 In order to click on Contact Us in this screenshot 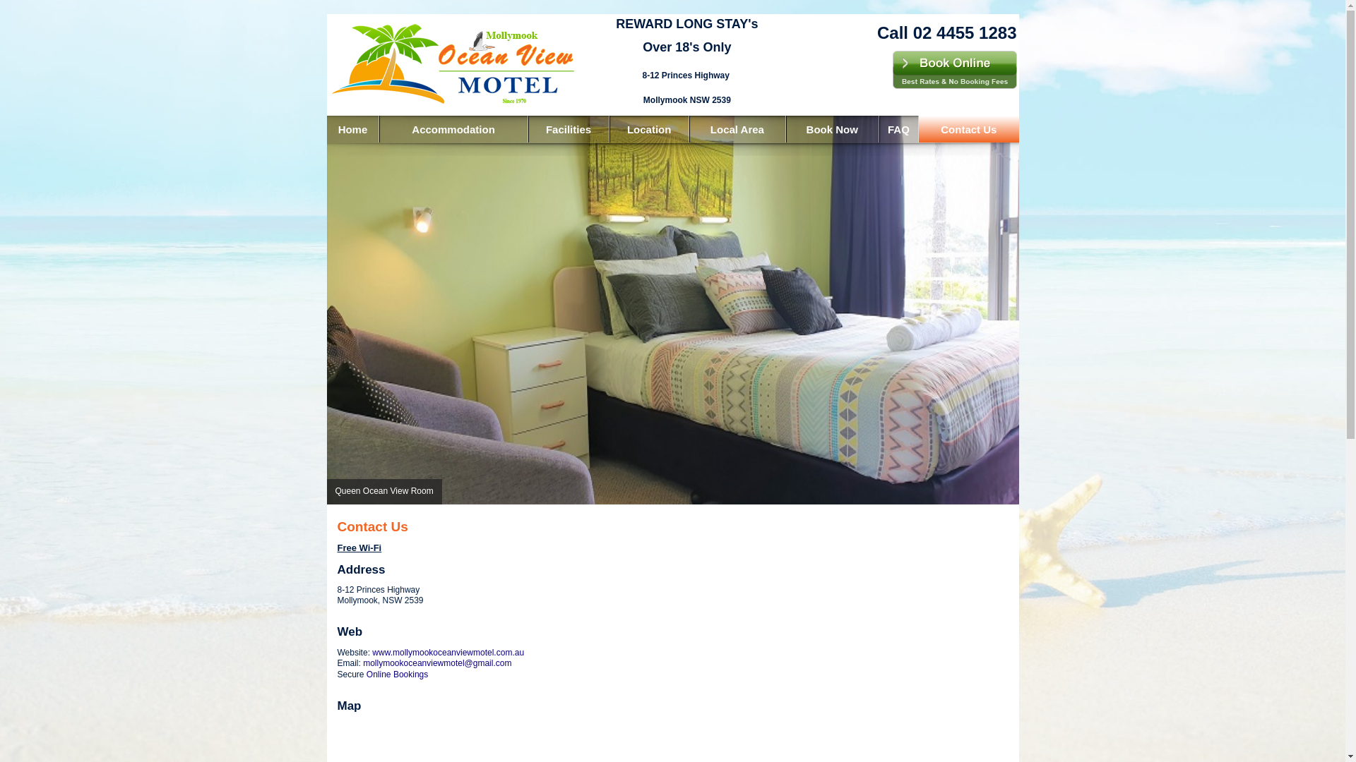, I will do `click(969, 129)`.